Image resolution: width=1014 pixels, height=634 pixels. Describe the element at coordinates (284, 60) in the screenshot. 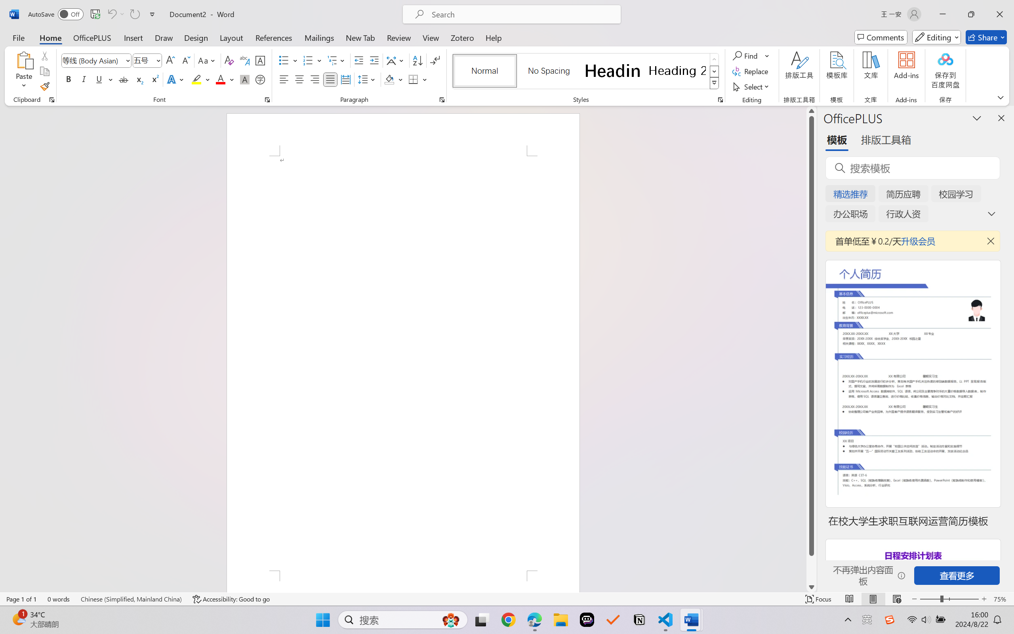

I see `Bullets` at that location.